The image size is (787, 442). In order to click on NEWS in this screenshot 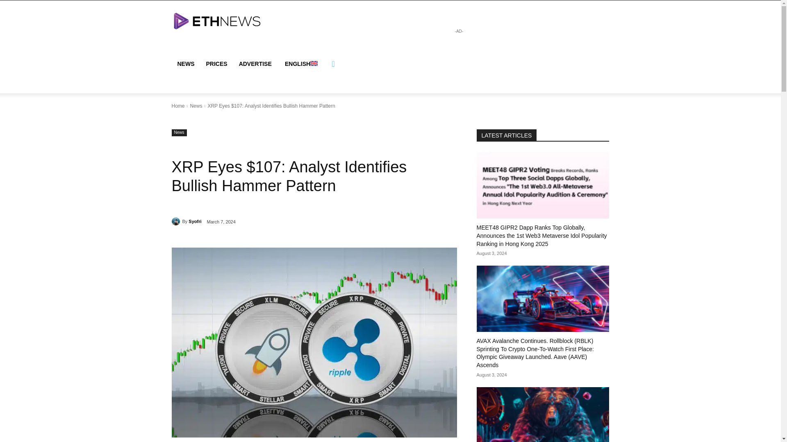, I will do `click(185, 64)`.